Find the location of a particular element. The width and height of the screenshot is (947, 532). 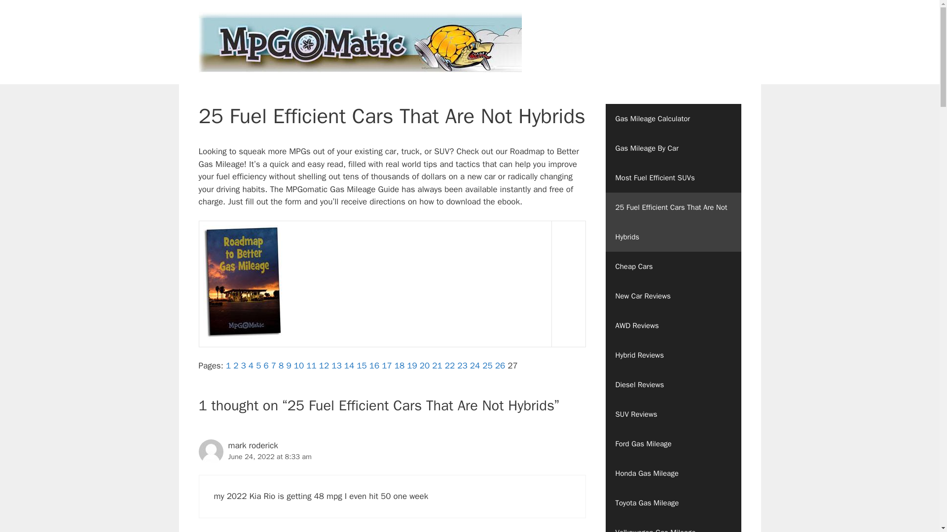

21 is located at coordinates (437, 366).